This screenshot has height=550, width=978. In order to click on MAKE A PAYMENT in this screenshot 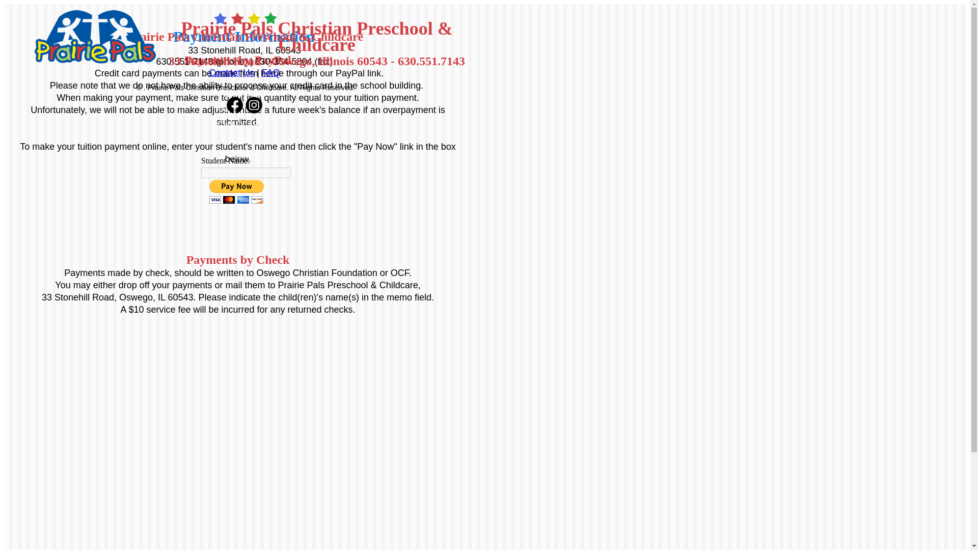, I will do `click(240, 185)`.